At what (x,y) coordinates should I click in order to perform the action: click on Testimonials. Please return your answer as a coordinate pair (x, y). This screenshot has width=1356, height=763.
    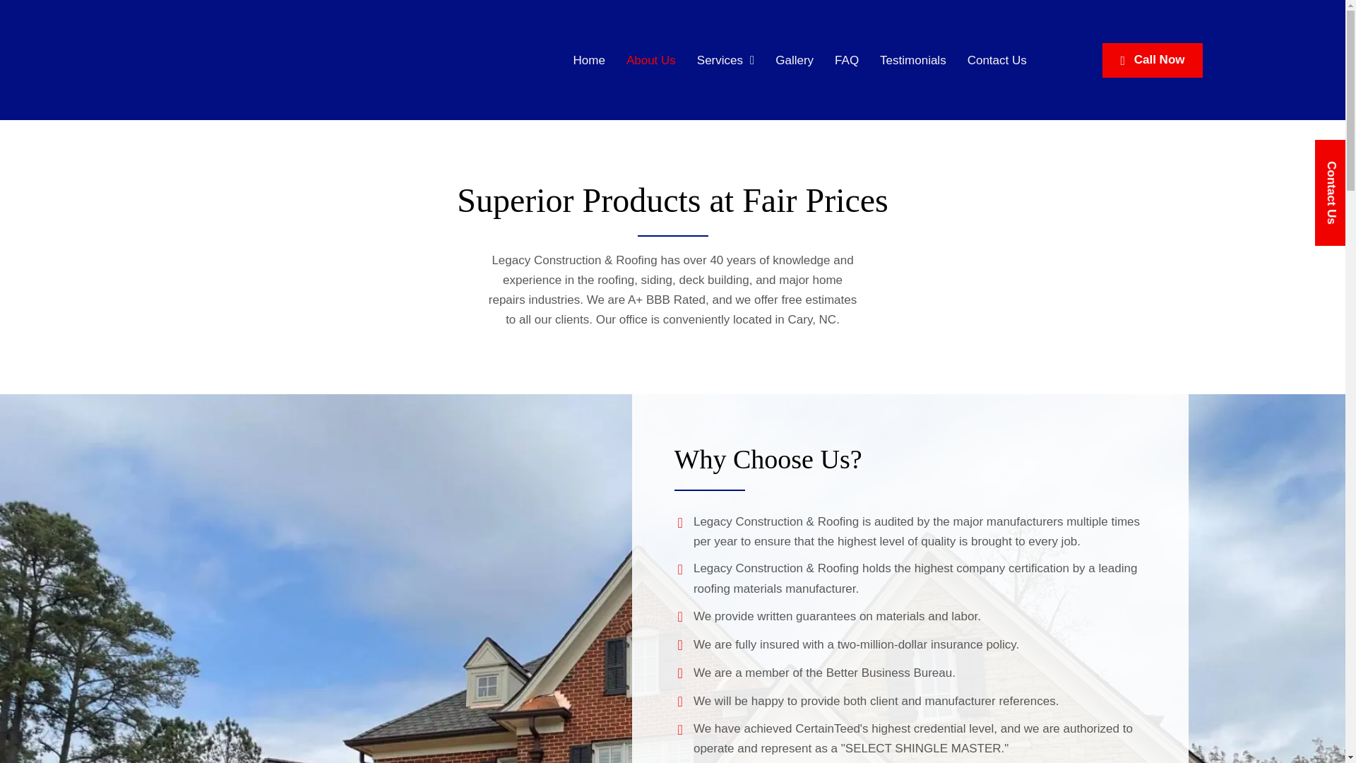
    Looking at the image, I should click on (912, 59).